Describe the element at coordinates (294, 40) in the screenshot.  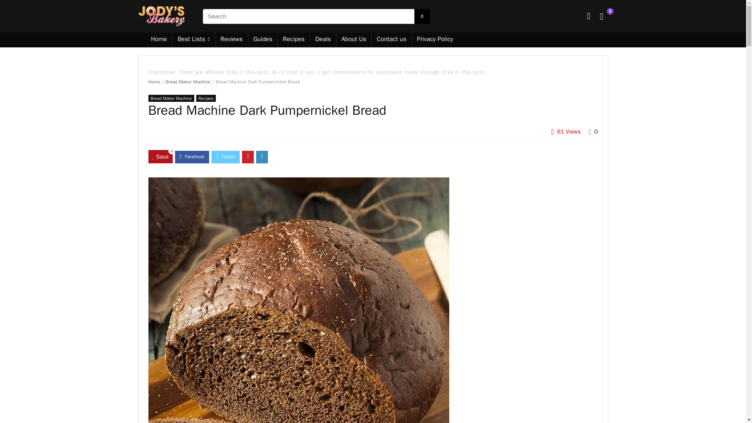
I see `Recipes` at that location.